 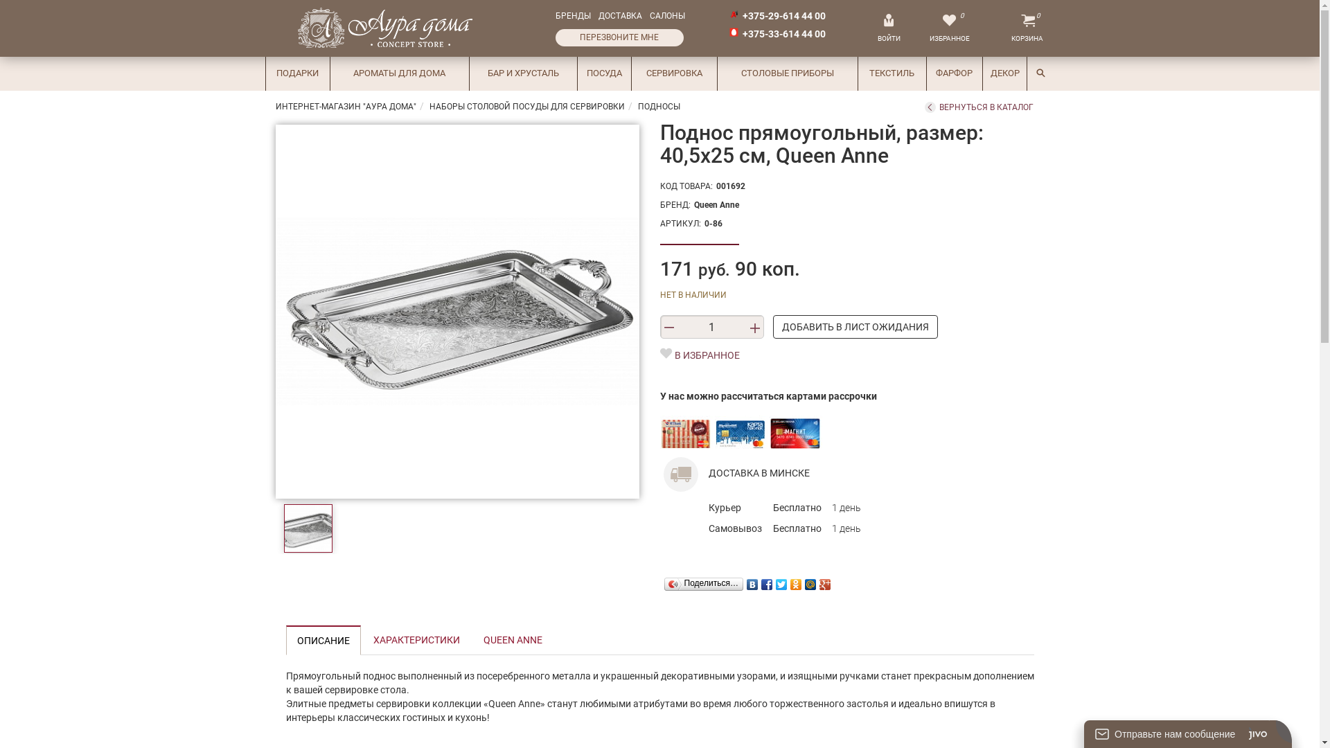 I want to click on +375-29-614 44 00, so click(x=784, y=16).